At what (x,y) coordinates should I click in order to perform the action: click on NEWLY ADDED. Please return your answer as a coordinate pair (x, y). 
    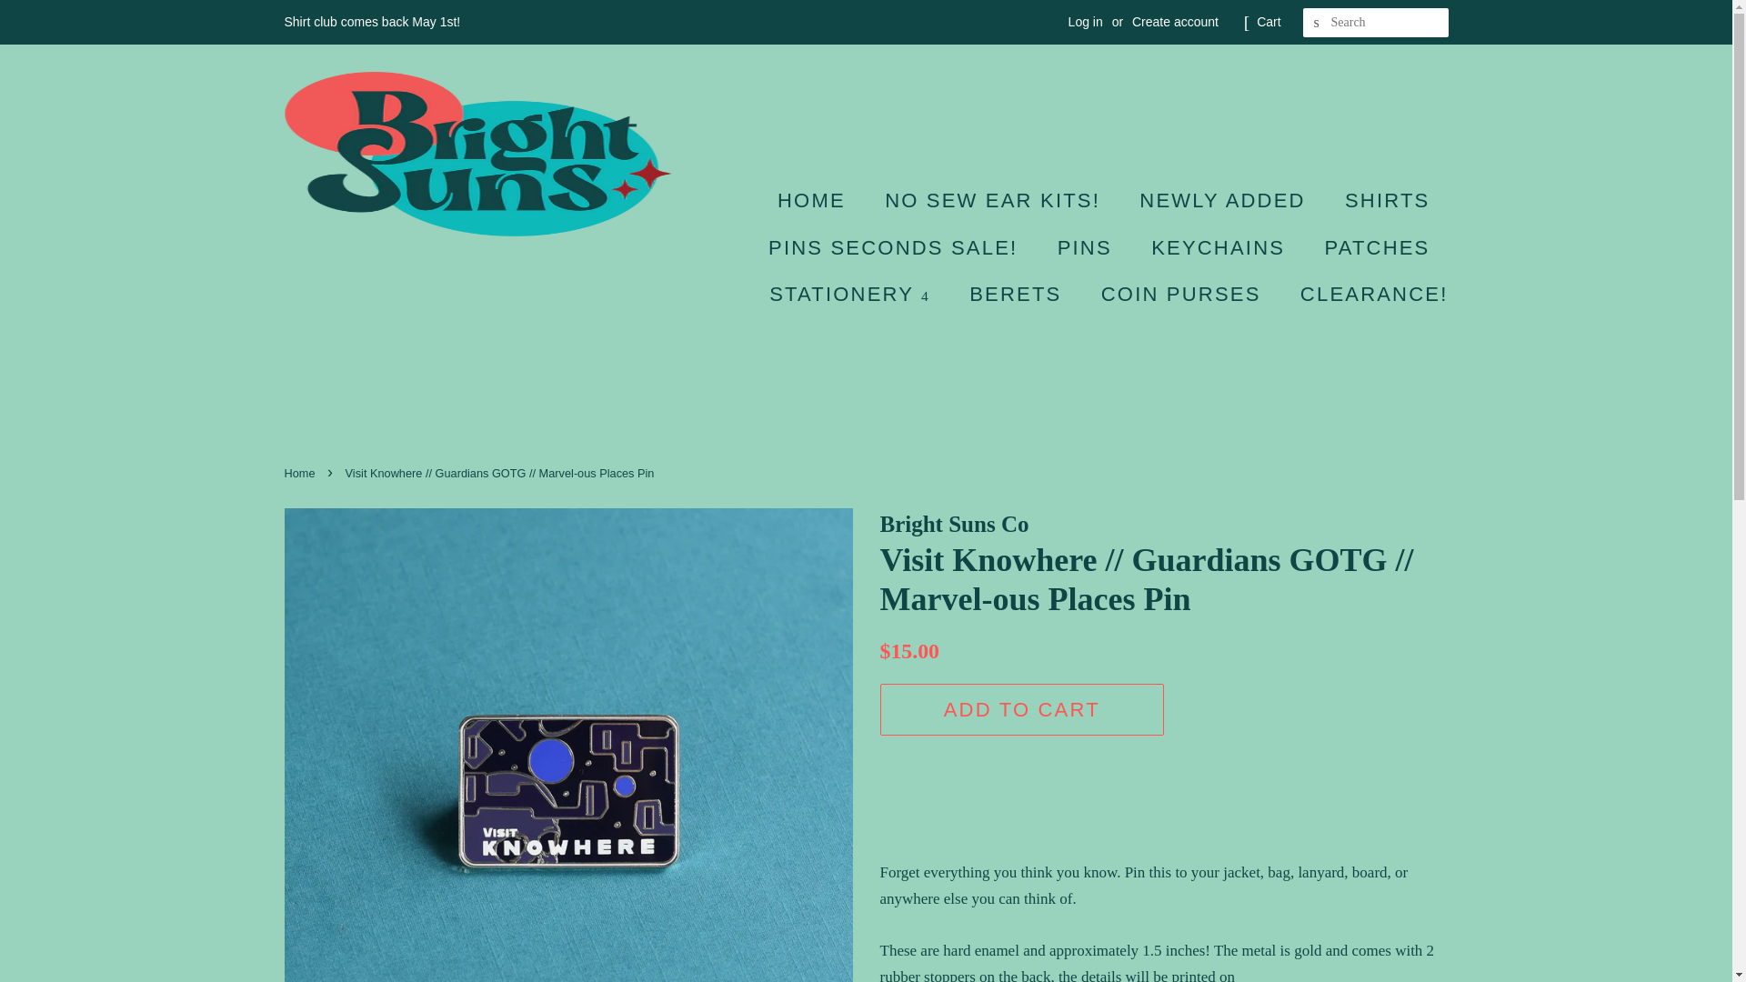
    Looking at the image, I should click on (1224, 200).